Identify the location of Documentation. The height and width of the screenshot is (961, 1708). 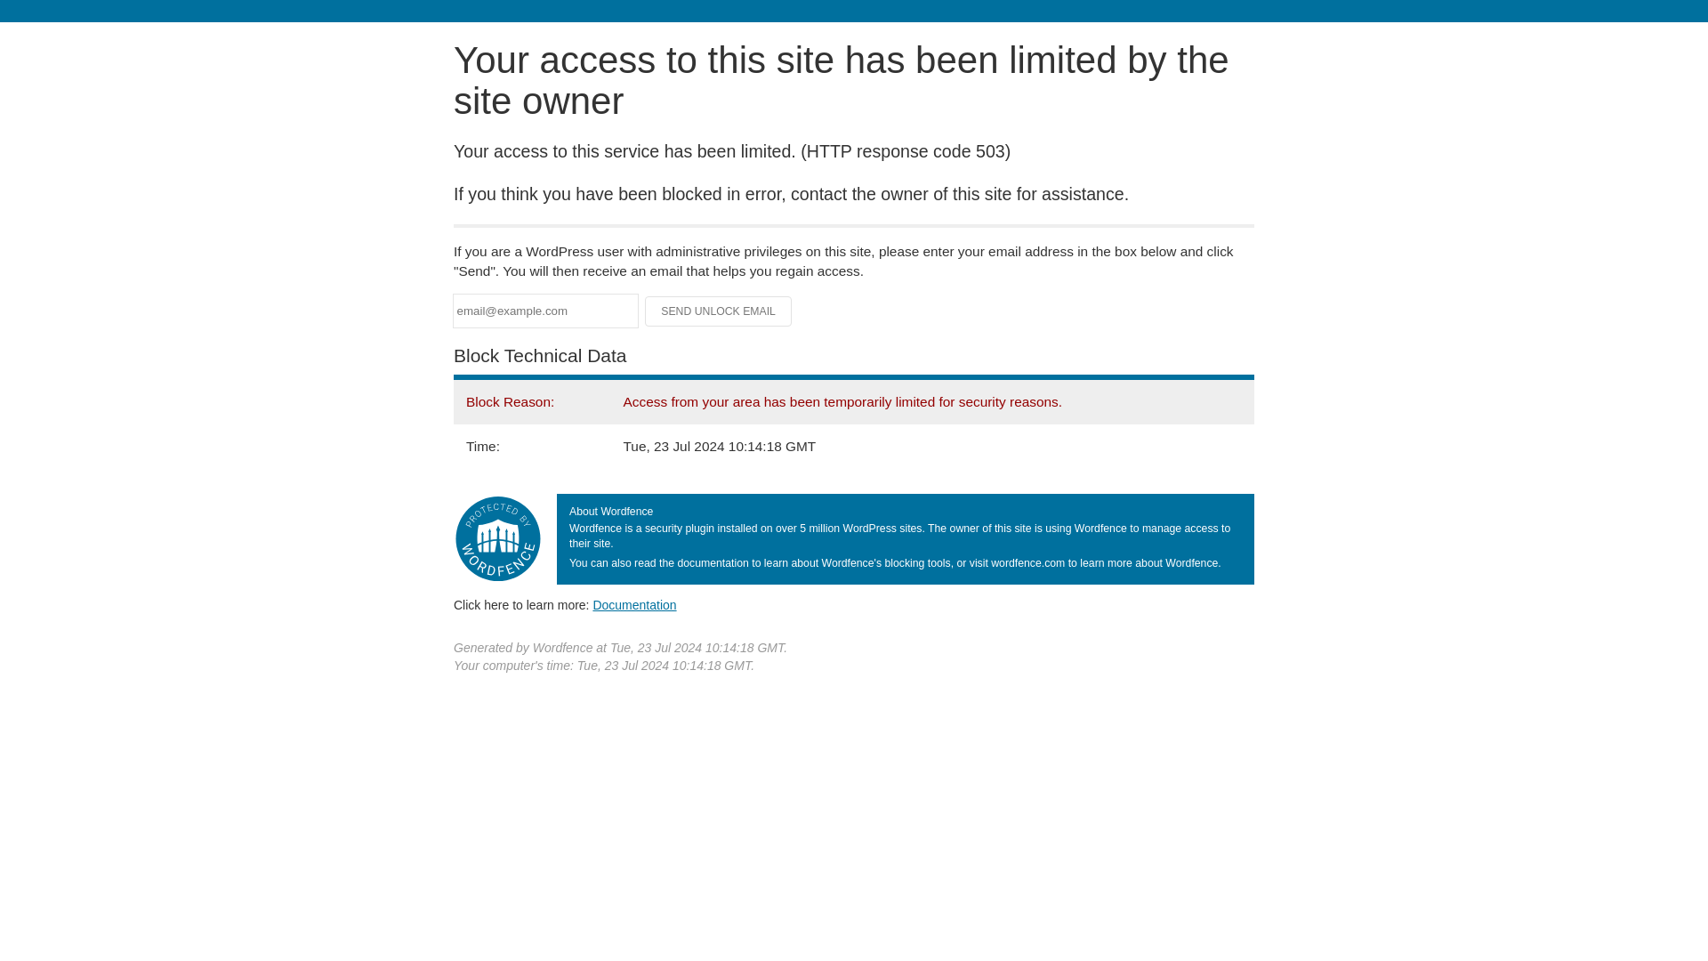
(634, 604).